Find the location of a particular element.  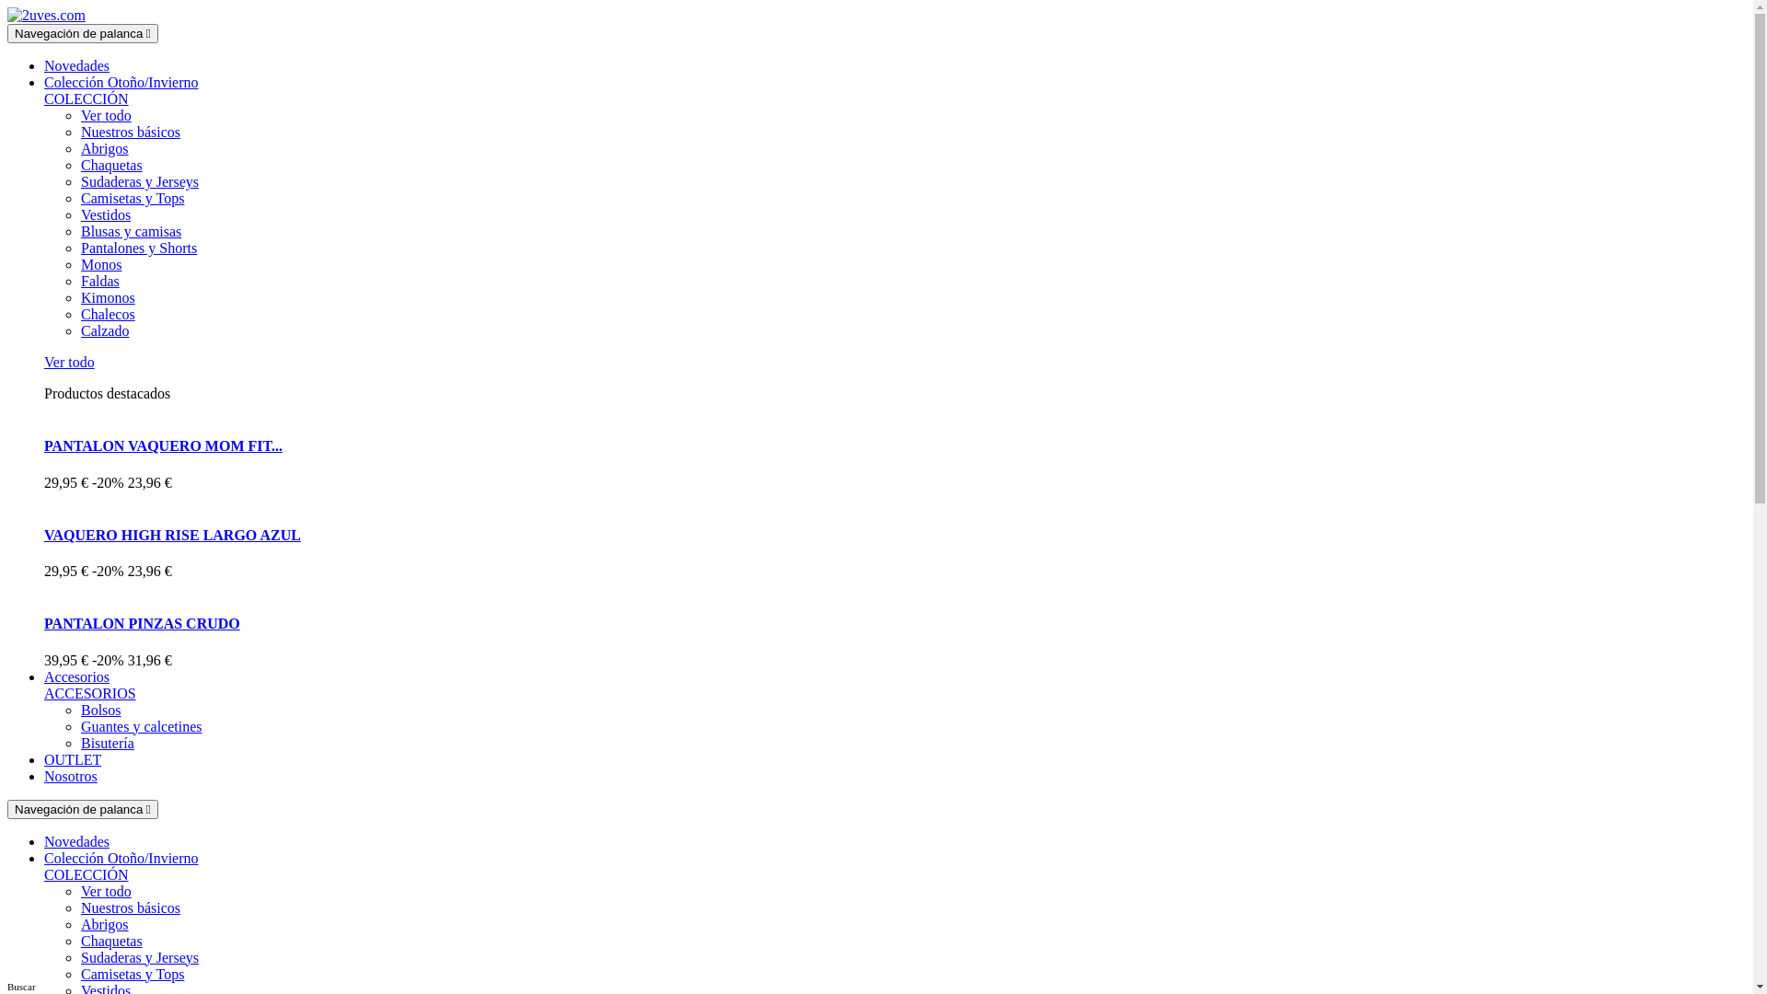

Novedades is located at coordinates (77, 66).